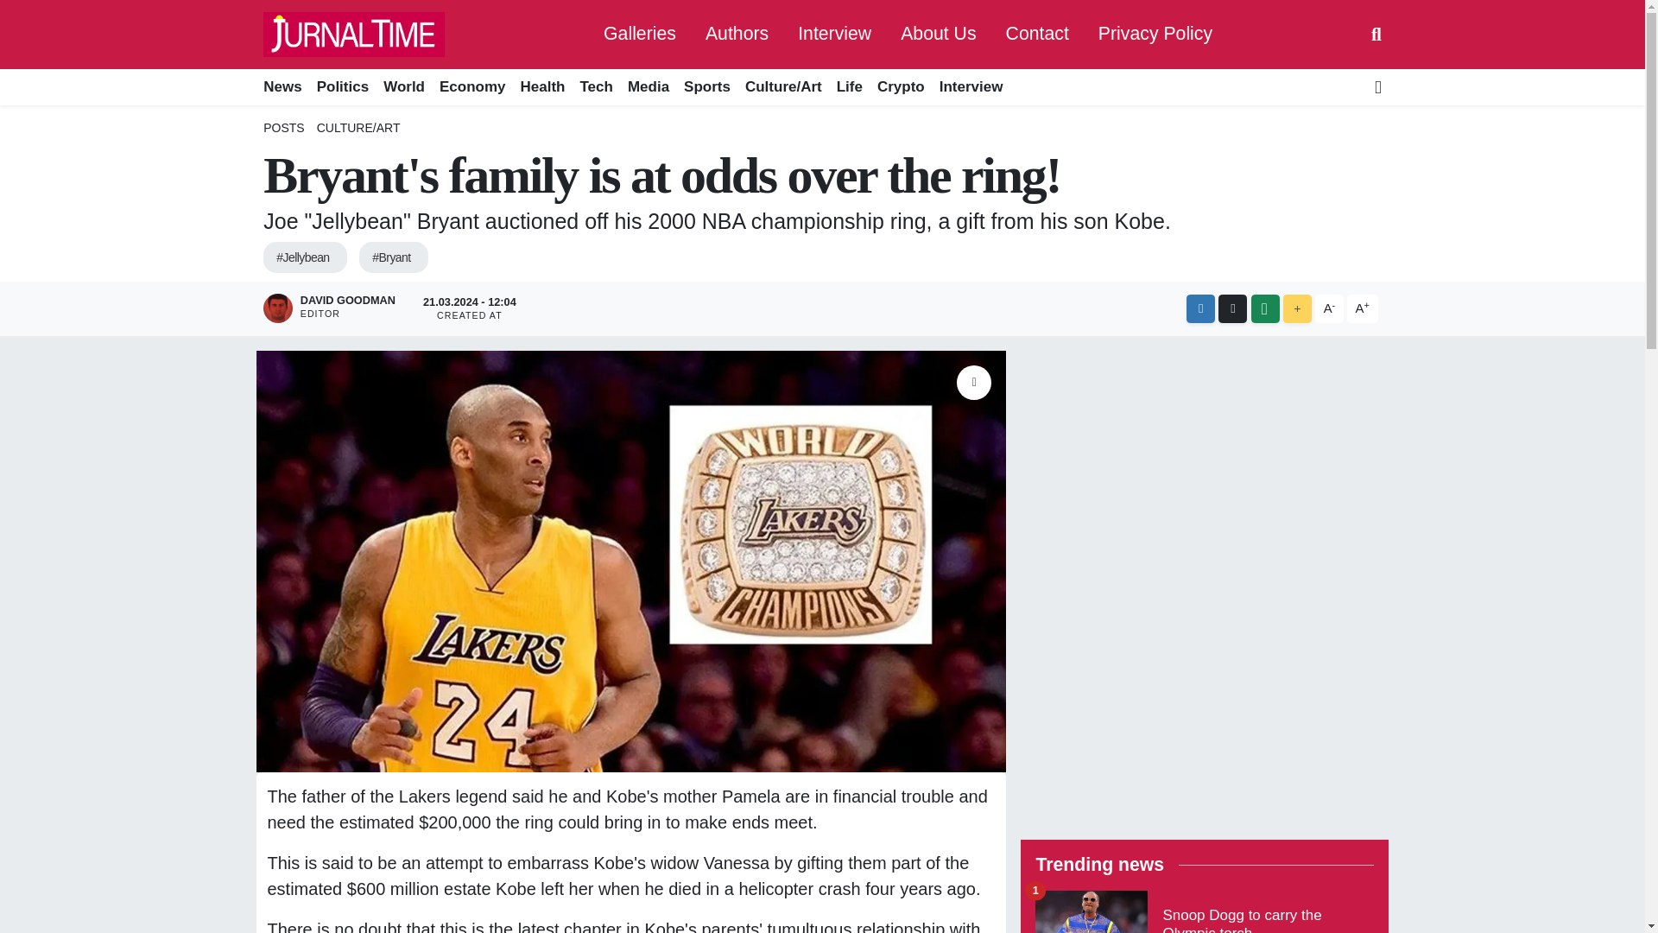 The height and width of the screenshot is (933, 1658). I want to click on News, so click(286, 87).